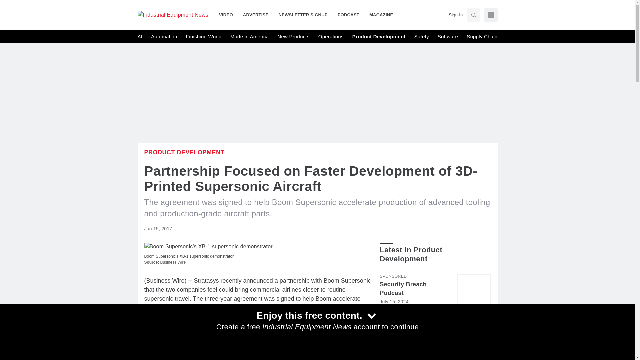  What do you see at coordinates (448, 37) in the screenshot?
I see `Software` at bounding box center [448, 37].